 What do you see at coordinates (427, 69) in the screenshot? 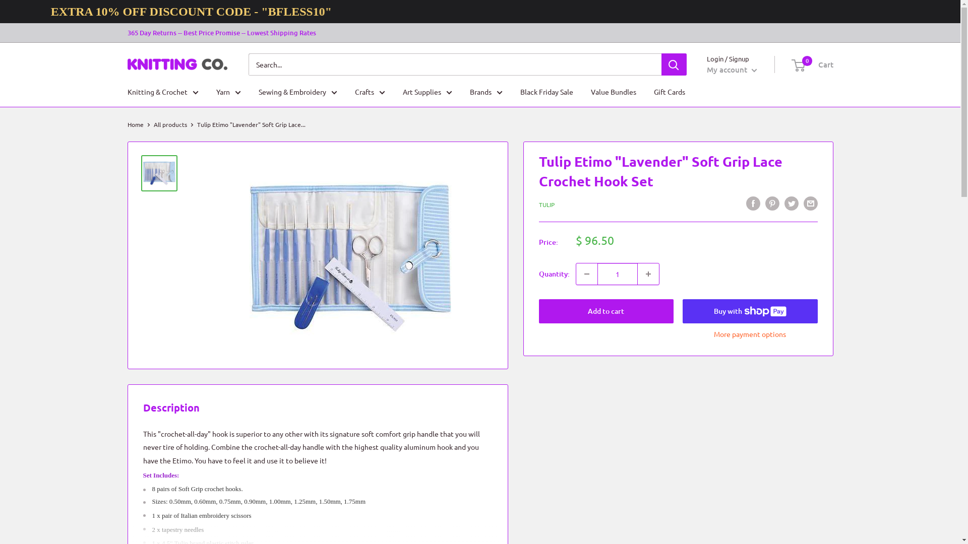
I see `Art Supplies` at bounding box center [427, 69].